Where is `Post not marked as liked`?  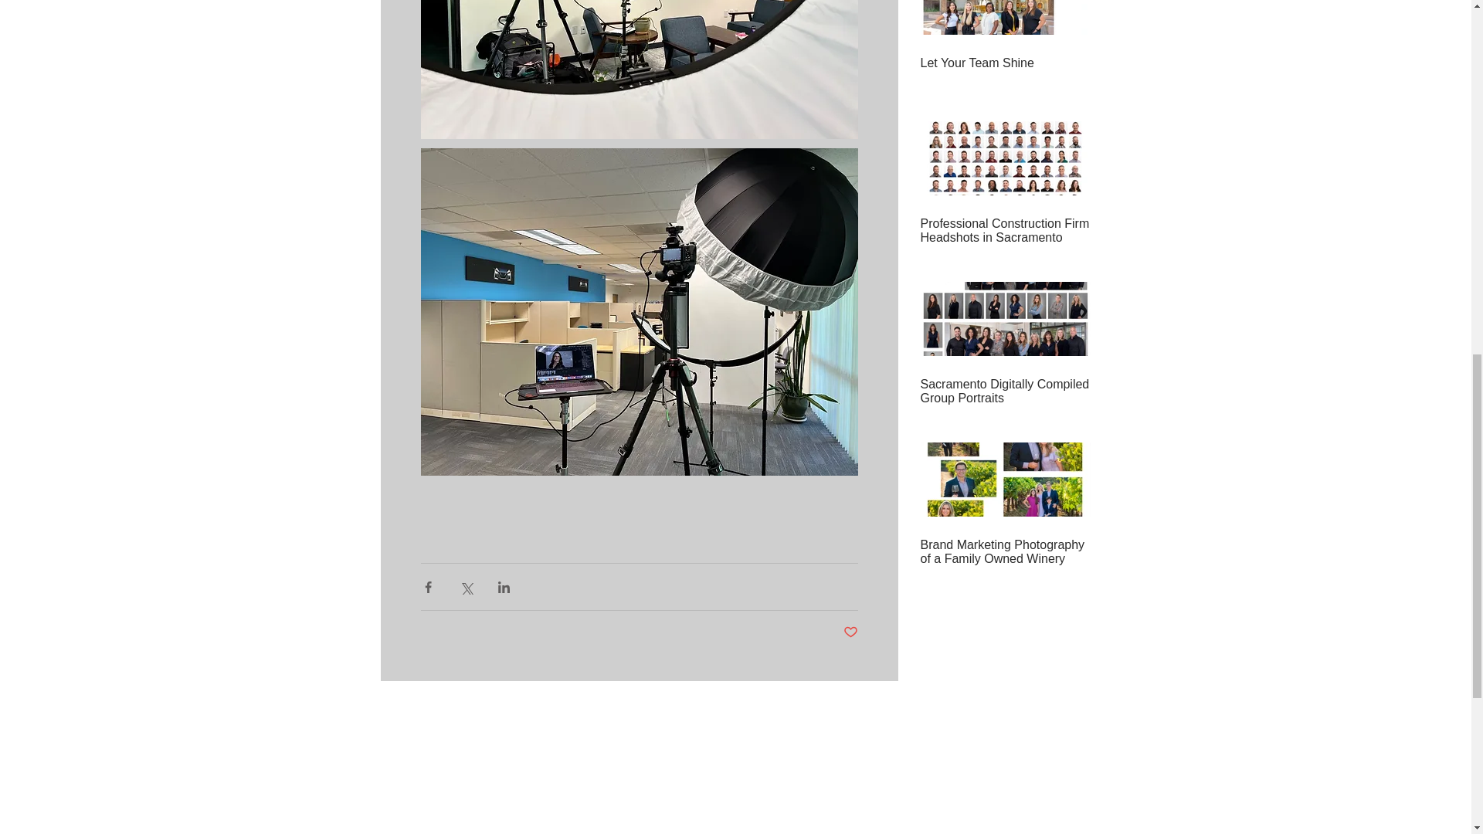
Post not marked as liked is located at coordinates (851, 632).